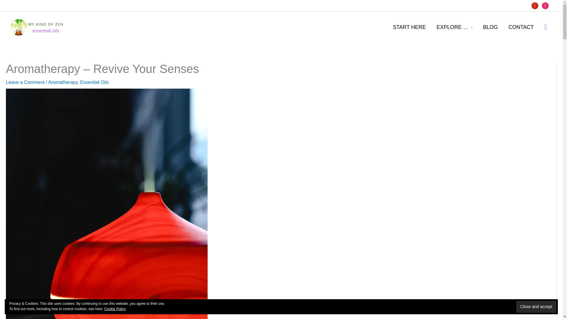  Describe the element at coordinates (545, 5) in the screenshot. I see `instagram` at that location.